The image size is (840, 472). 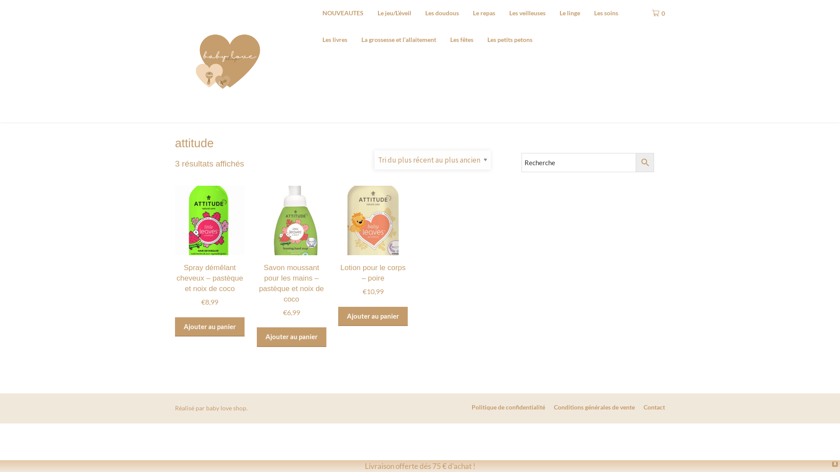 What do you see at coordinates (343, 13) in the screenshot?
I see `NOUVEAUTES` at bounding box center [343, 13].